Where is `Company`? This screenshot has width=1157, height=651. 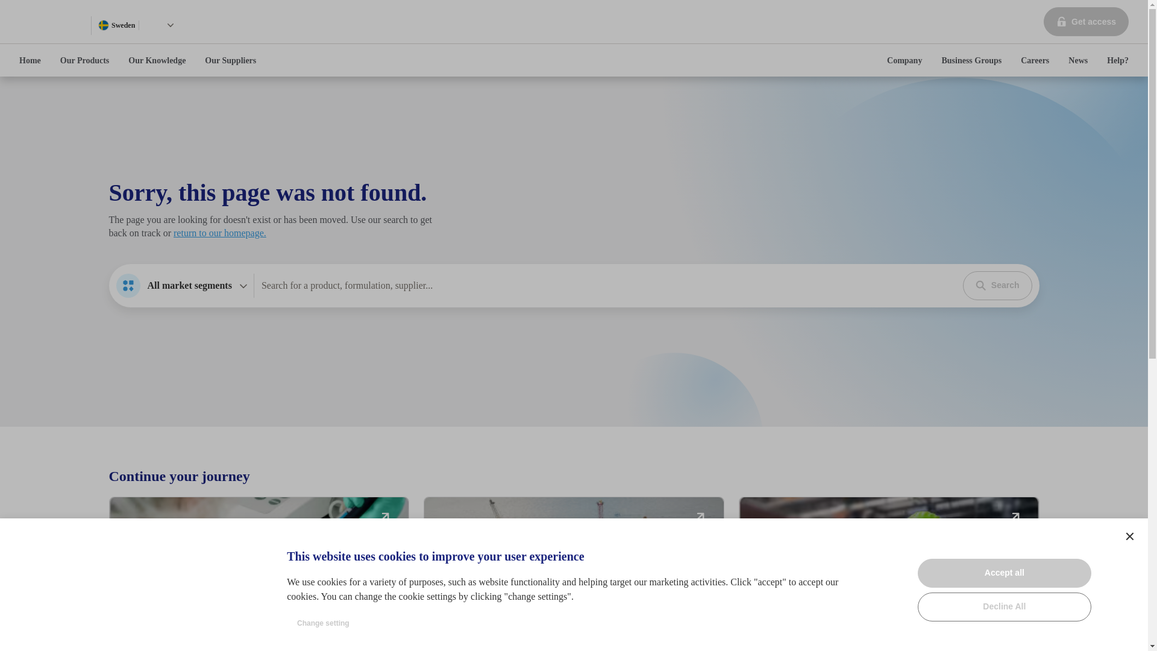
Company is located at coordinates (384, 516).